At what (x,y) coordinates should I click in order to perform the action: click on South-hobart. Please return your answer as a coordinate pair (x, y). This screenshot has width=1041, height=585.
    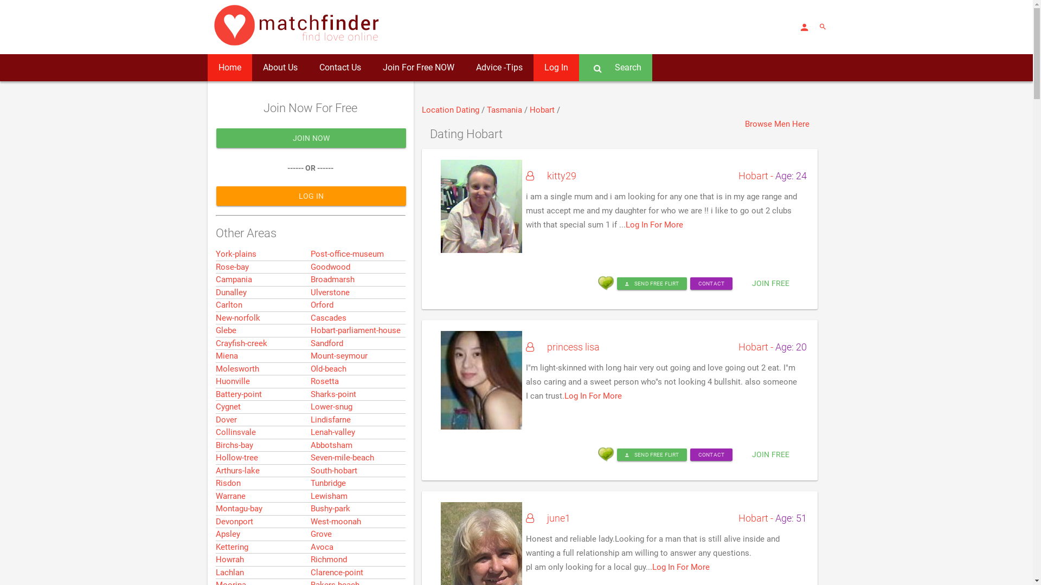
    Looking at the image, I should click on (333, 471).